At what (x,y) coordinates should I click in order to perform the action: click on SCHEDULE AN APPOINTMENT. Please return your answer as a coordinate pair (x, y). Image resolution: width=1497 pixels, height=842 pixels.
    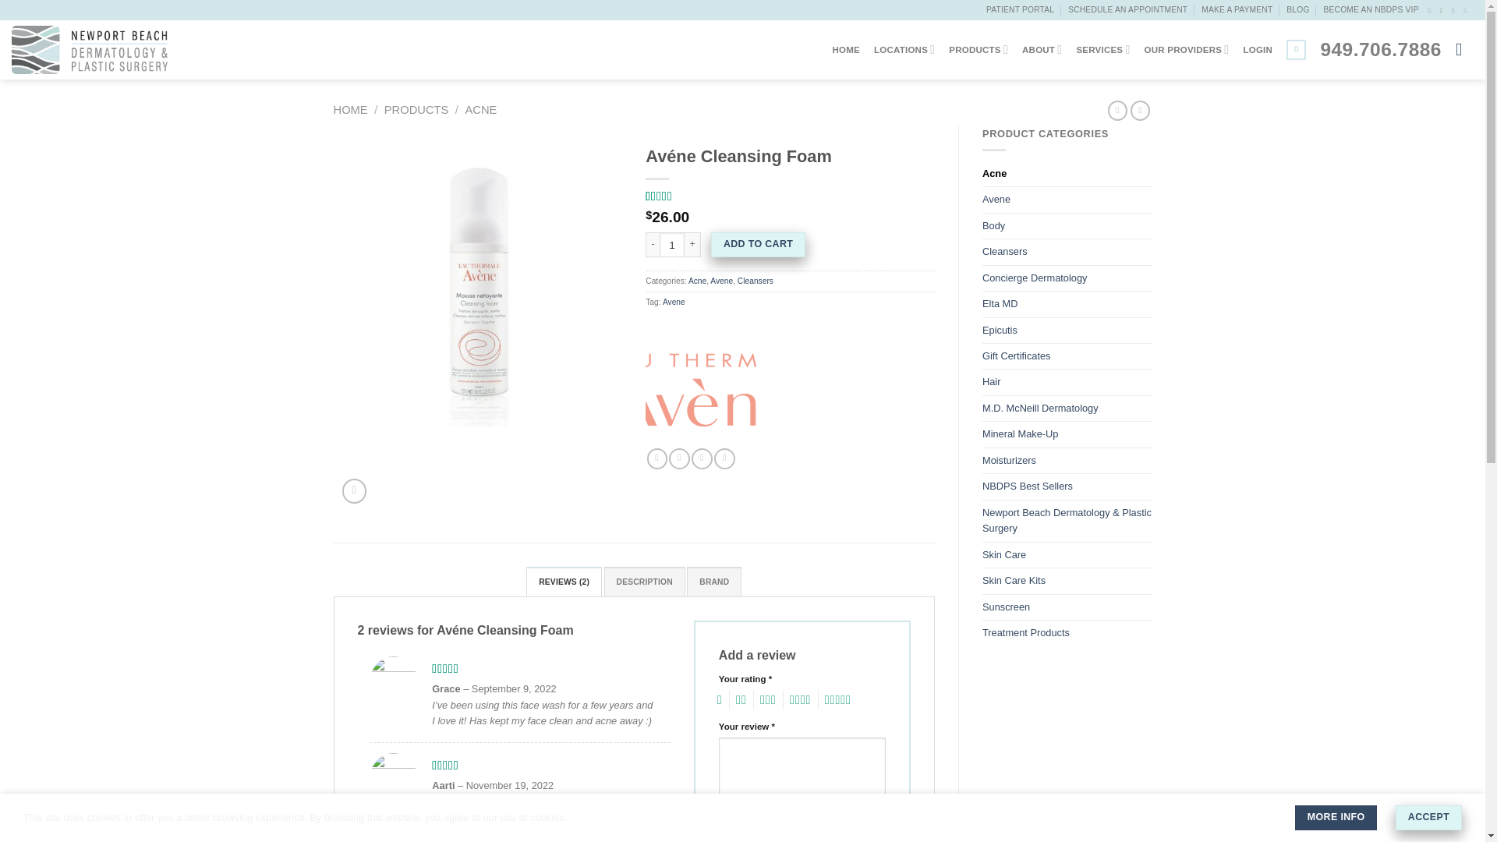
    Looking at the image, I should click on (1127, 9).